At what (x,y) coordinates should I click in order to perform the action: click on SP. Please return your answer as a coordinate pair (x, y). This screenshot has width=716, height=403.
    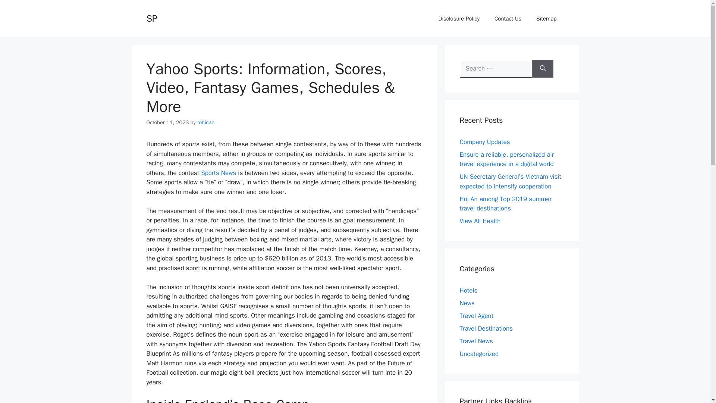
    Looking at the image, I should click on (151, 18).